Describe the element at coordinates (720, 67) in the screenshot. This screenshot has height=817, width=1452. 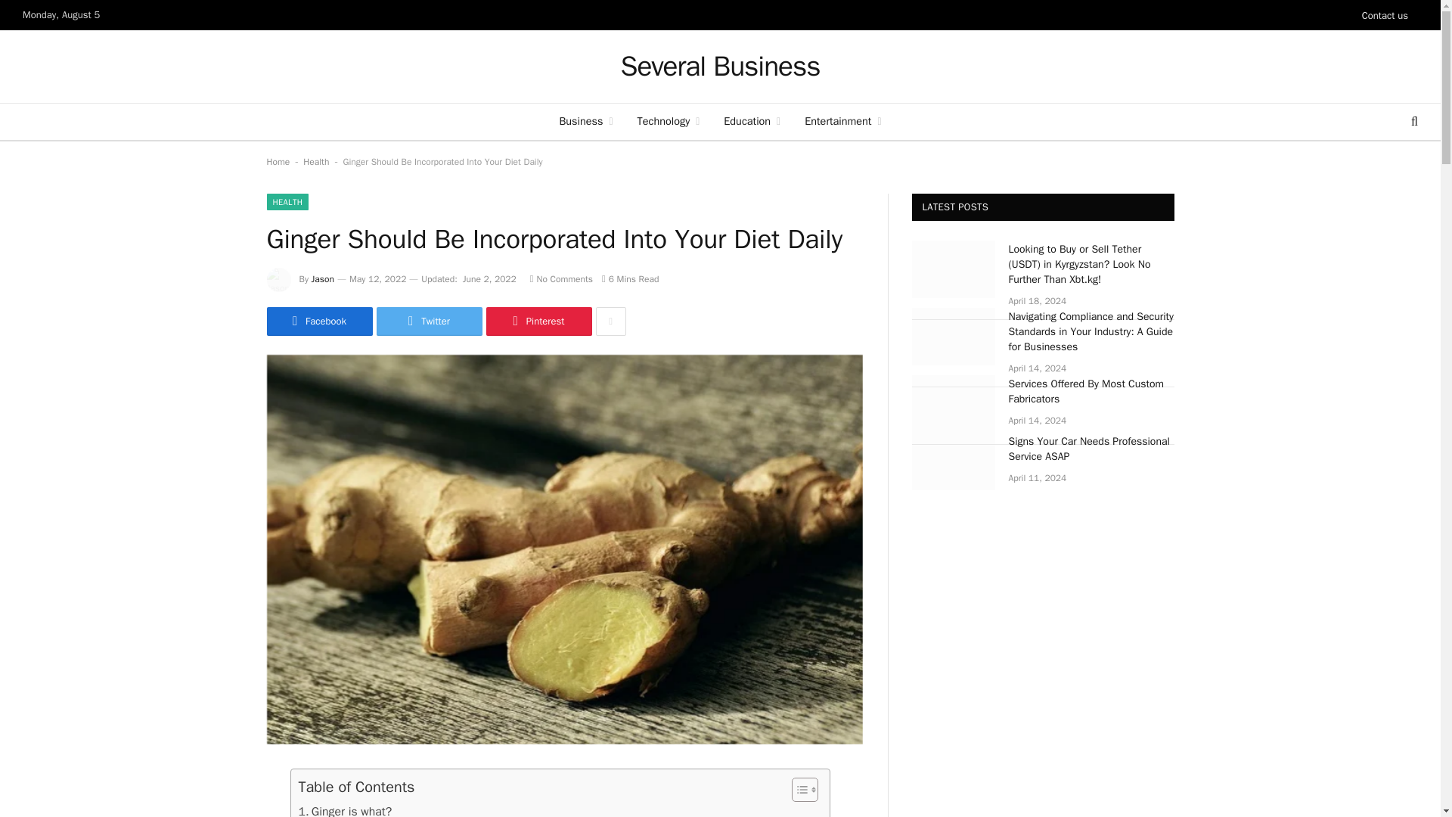
I see `Several Business` at that location.